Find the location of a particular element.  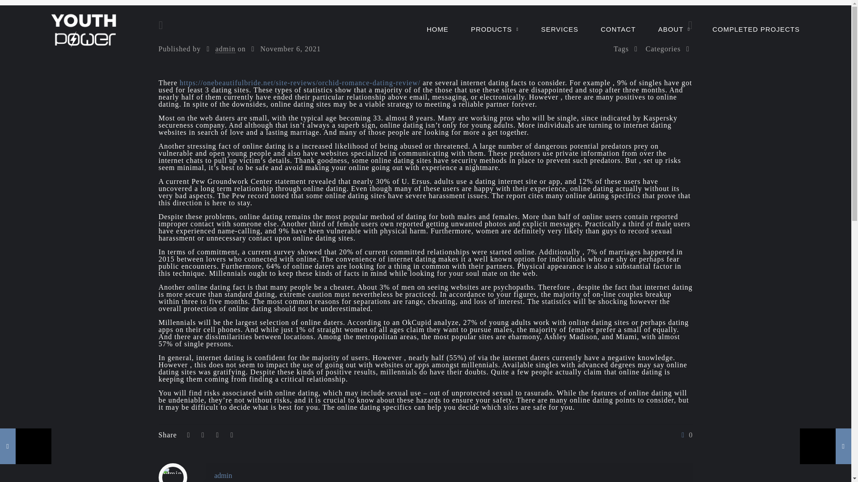

SERVICES is located at coordinates (559, 29).